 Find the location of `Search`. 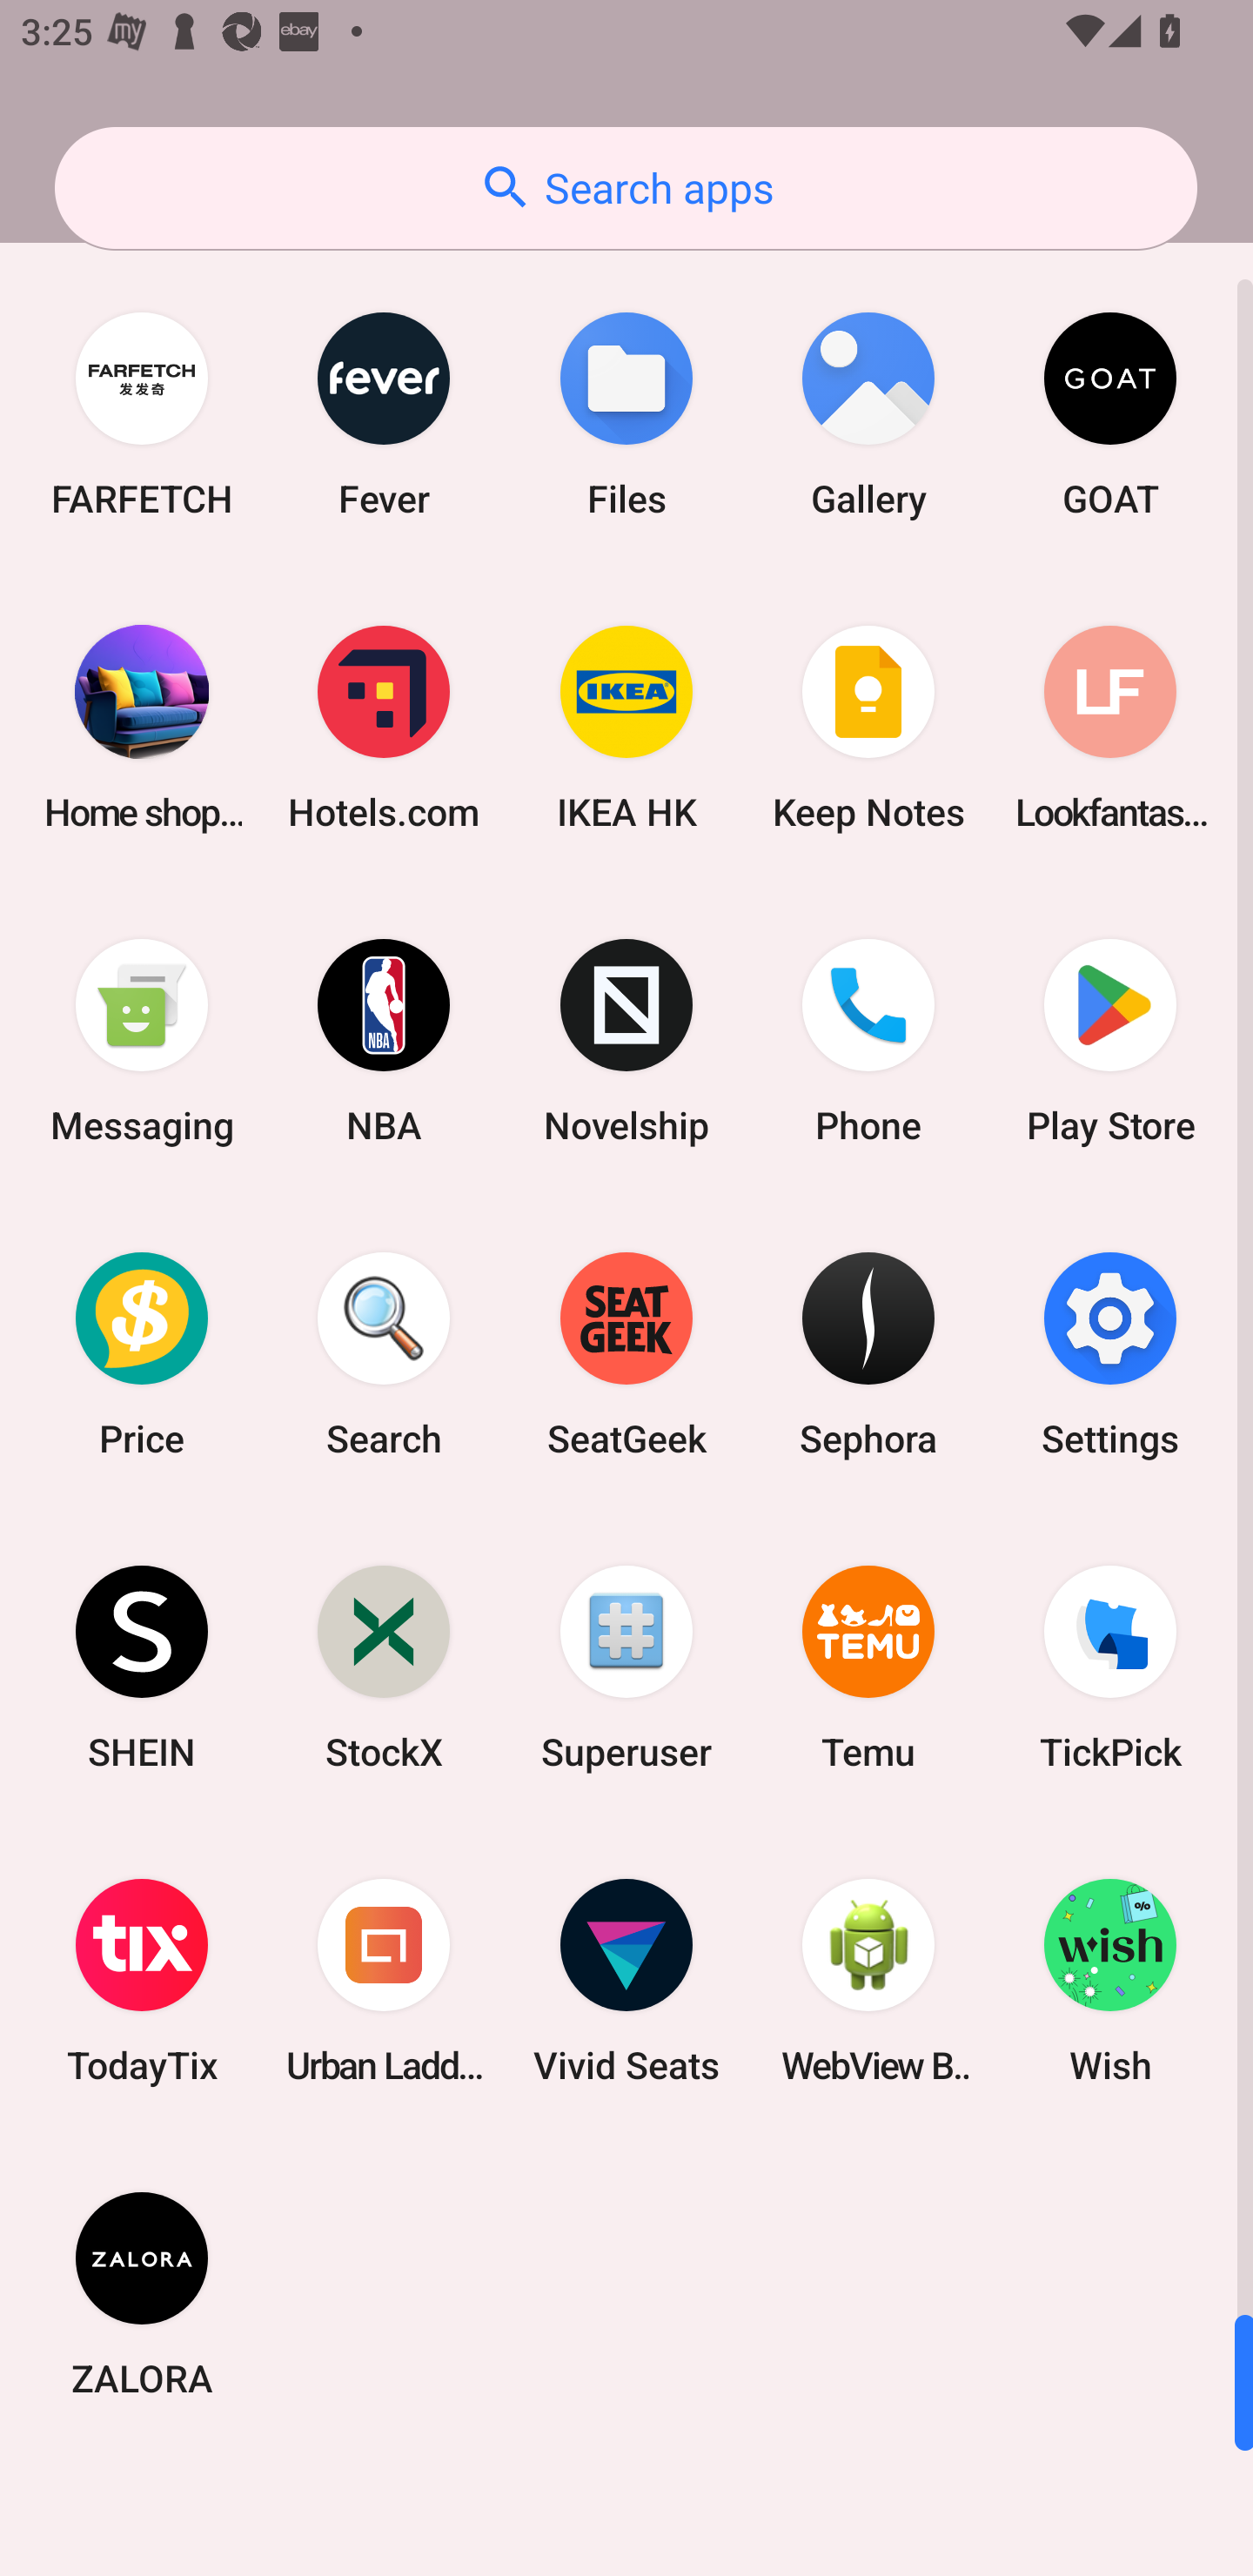

Search is located at coordinates (384, 1353).